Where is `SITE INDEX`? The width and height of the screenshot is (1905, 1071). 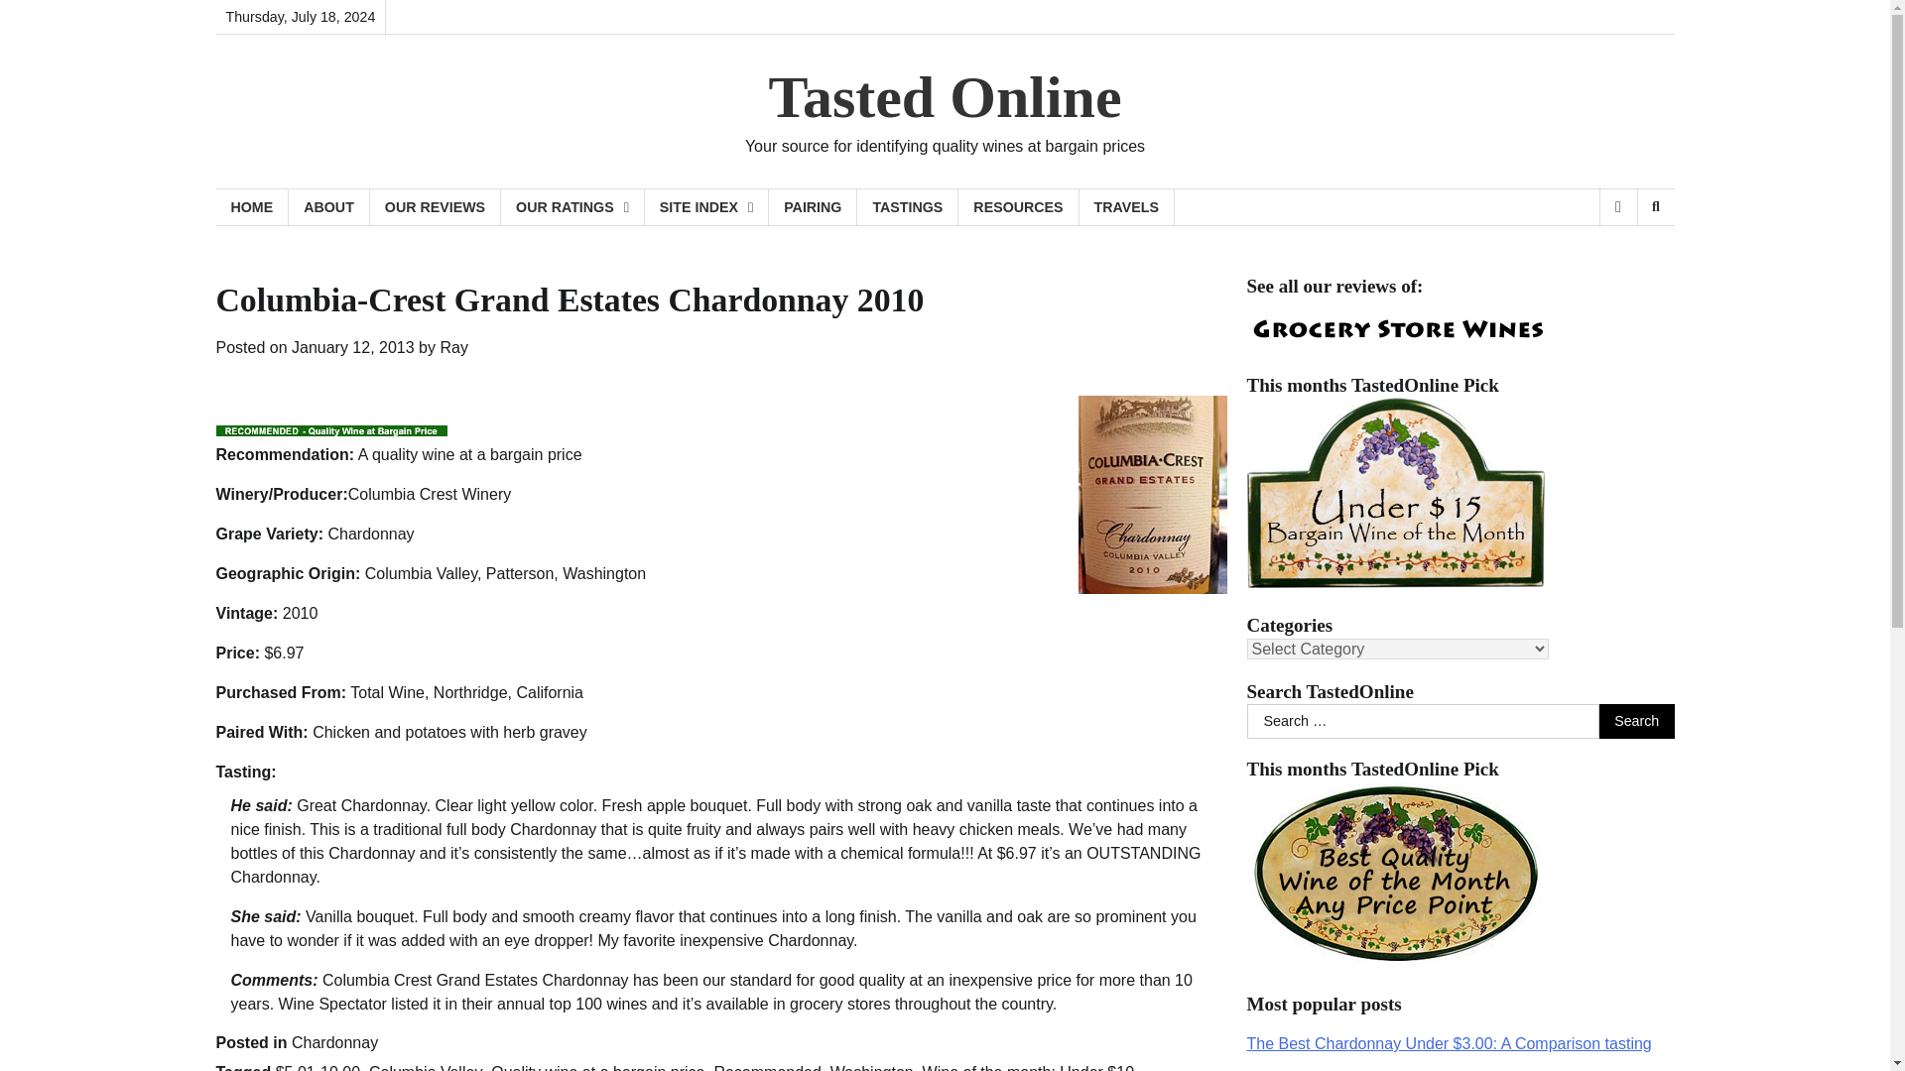 SITE INDEX is located at coordinates (706, 207).